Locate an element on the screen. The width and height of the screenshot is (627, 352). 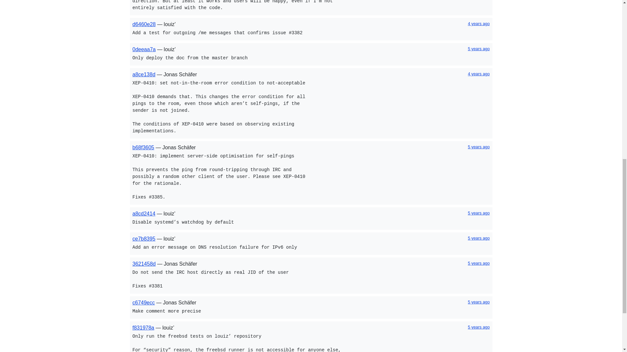
0deeaa7a is located at coordinates (144, 49).